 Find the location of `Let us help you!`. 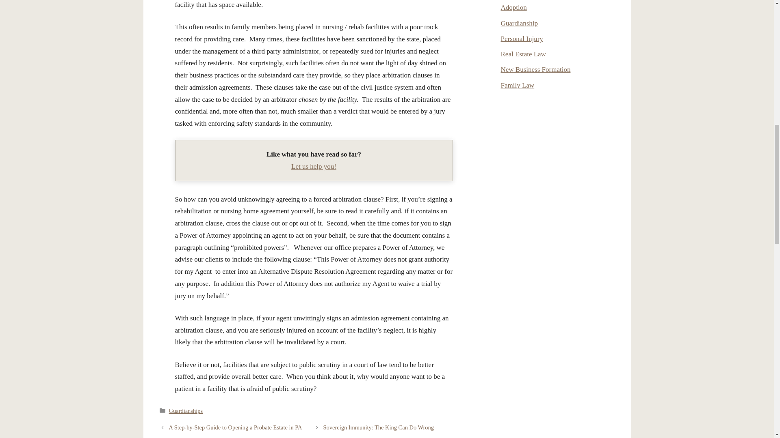

Let us help you! is located at coordinates (314, 166).